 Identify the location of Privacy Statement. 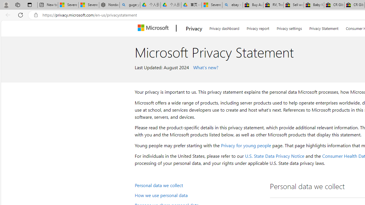
(324, 27).